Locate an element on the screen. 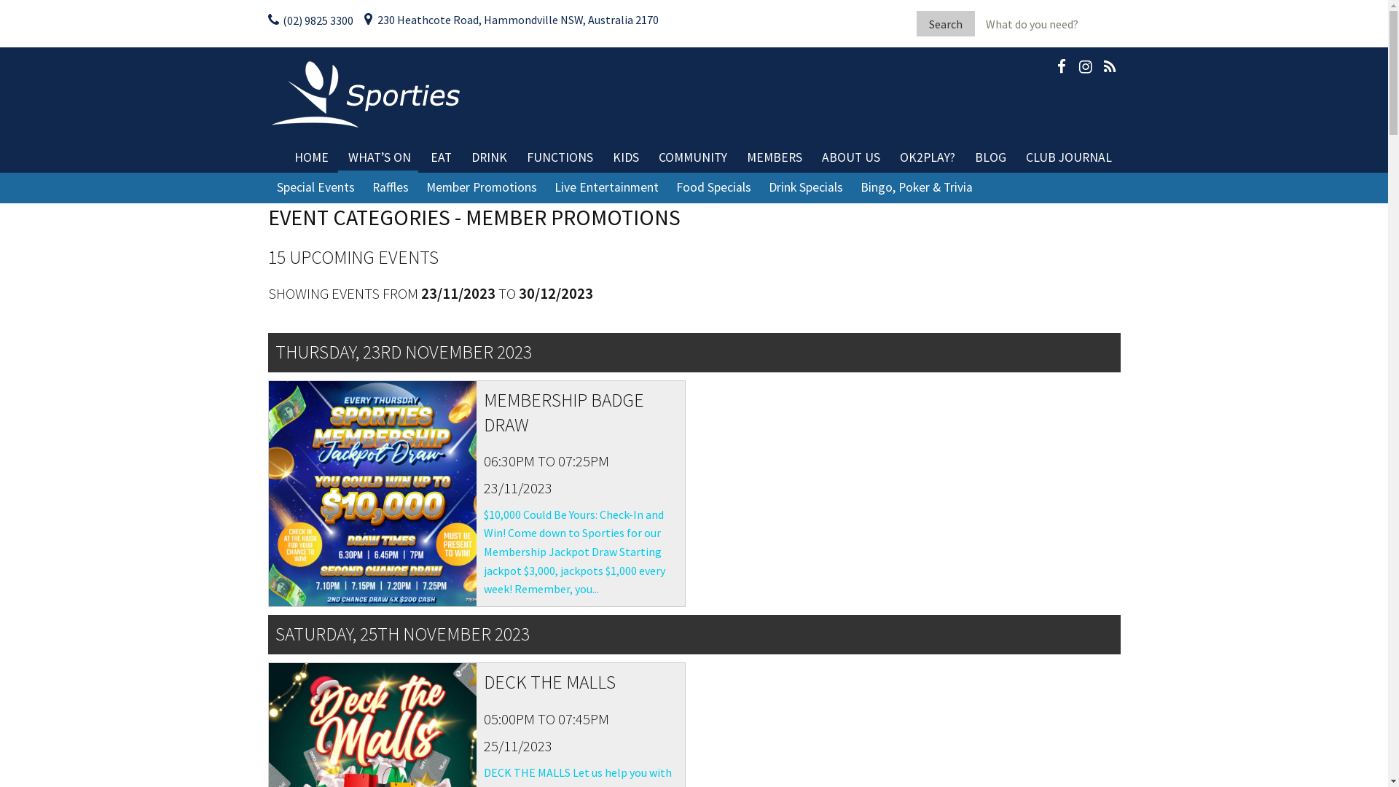 This screenshot has width=1399, height=787. Food Specials is located at coordinates (714, 188).